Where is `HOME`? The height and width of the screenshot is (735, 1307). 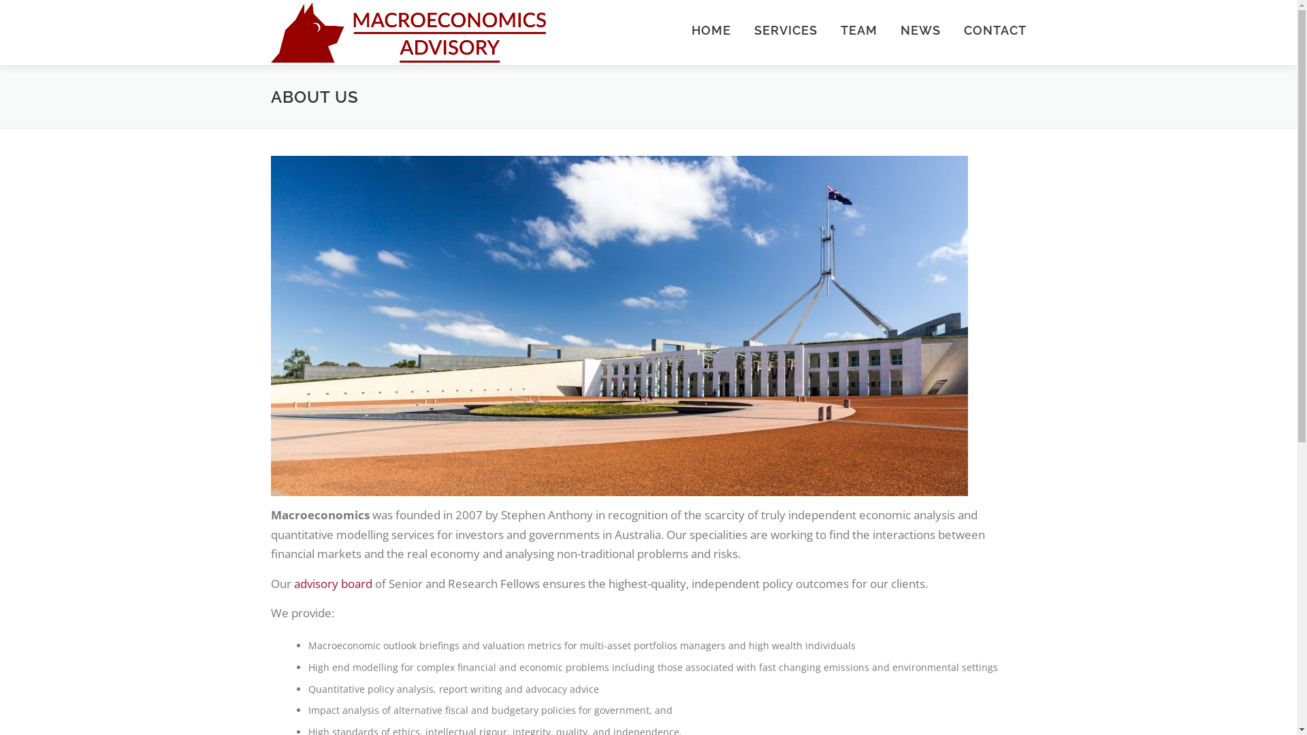
HOME is located at coordinates (711, 31).